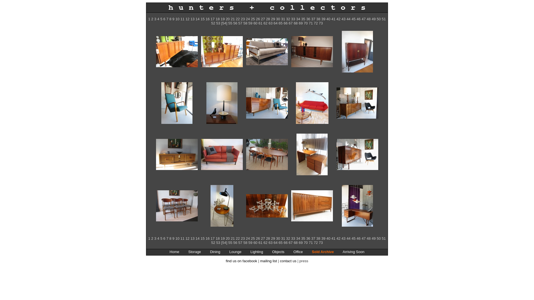 This screenshot has width=534, height=300. Describe the element at coordinates (257, 252) in the screenshot. I see `Lighting` at that location.